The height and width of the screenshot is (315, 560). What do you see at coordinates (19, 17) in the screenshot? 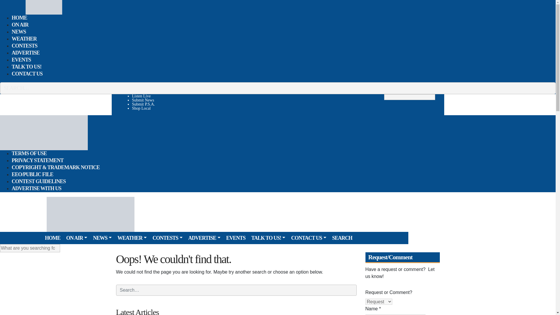
I see `HOME` at bounding box center [19, 17].